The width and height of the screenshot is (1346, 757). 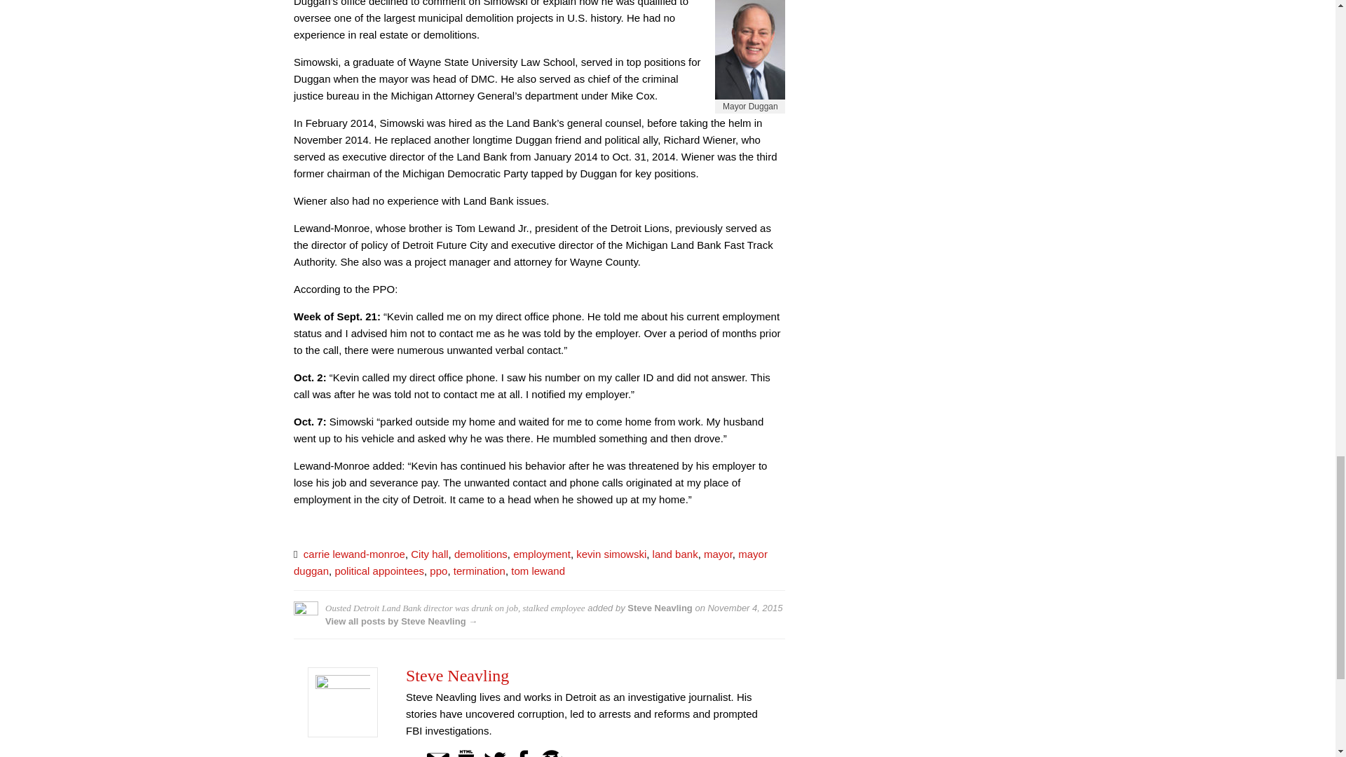 I want to click on Steve Neavling On Twitter, so click(x=494, y=756).